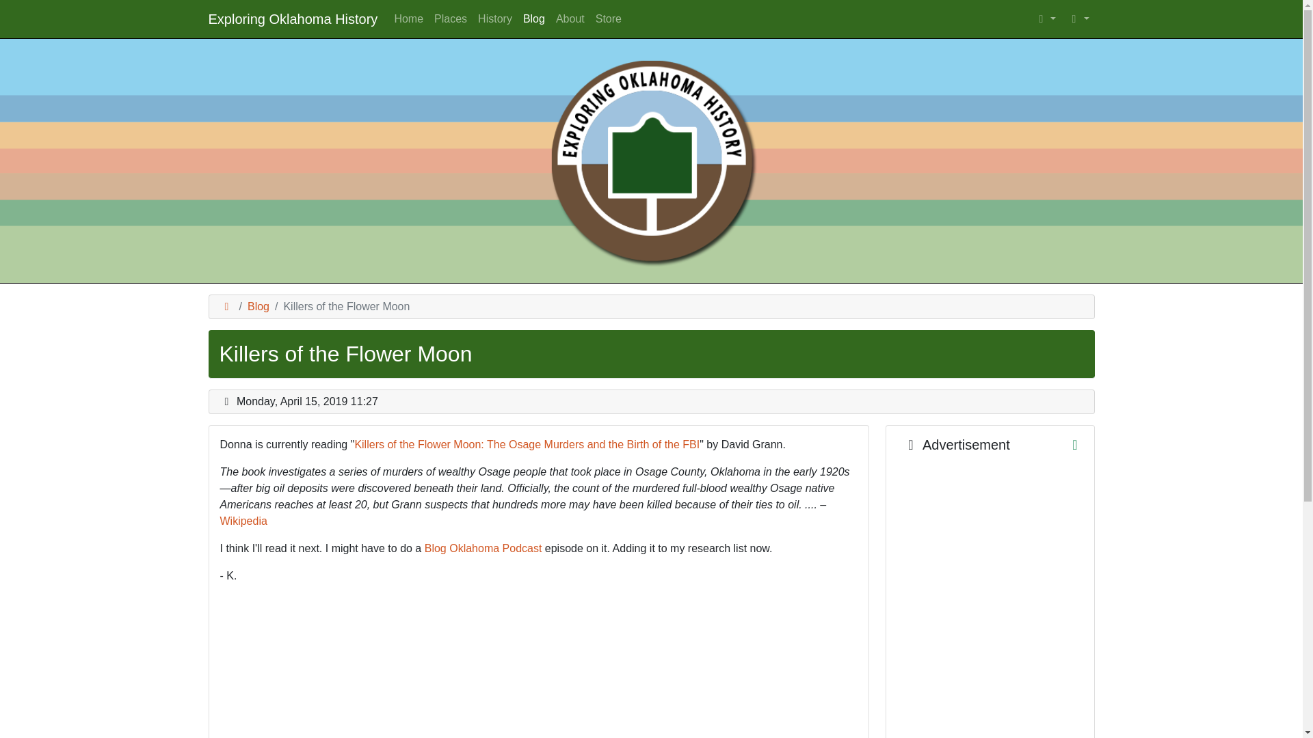 The height and width of the screenshot is (738, 1313). What do you see at coordinates (533, 18) in the screenshot?
I see `Blog` at bounding box center [533, 18].